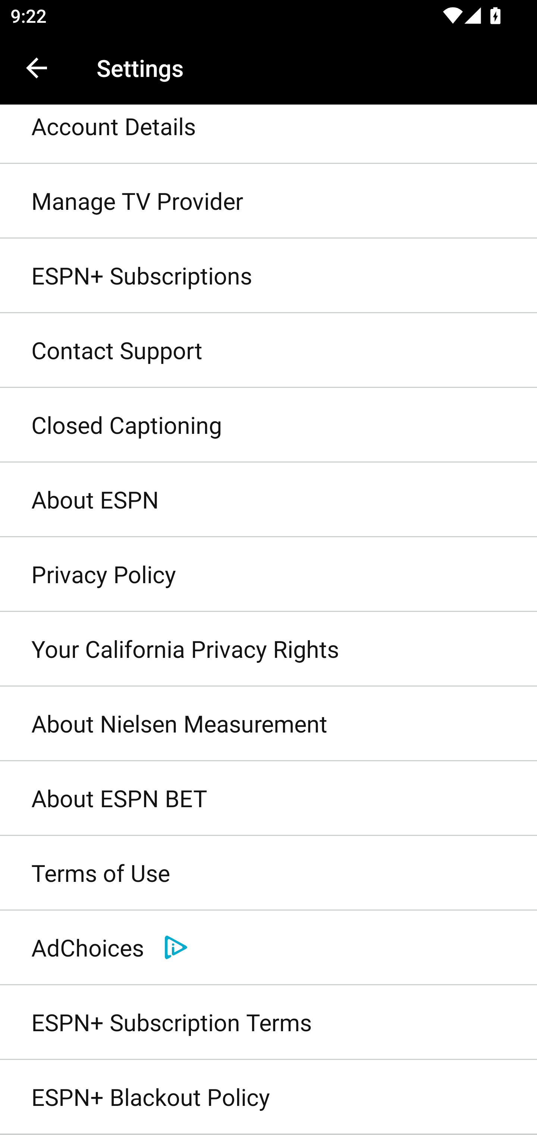 The image size is (537, 1135). Describe the element at coordinates (268, 574) in the screenshot. I see `Privacy Policy` at that location.